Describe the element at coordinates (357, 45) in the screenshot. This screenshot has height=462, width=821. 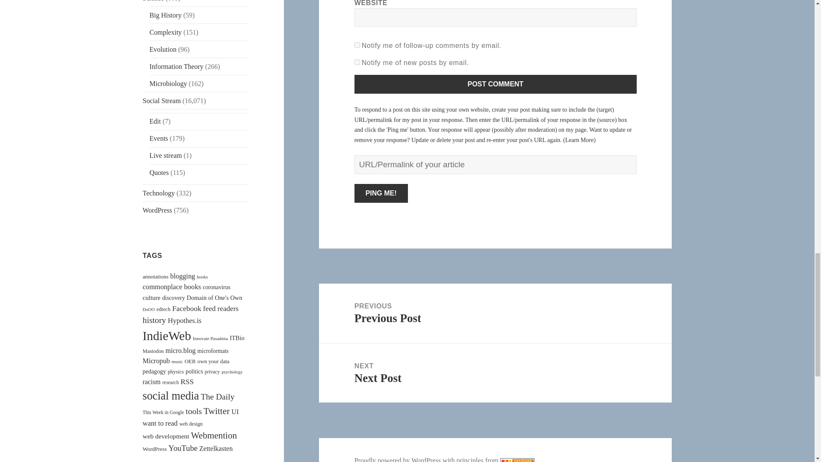
I see `subscribe` at that location.